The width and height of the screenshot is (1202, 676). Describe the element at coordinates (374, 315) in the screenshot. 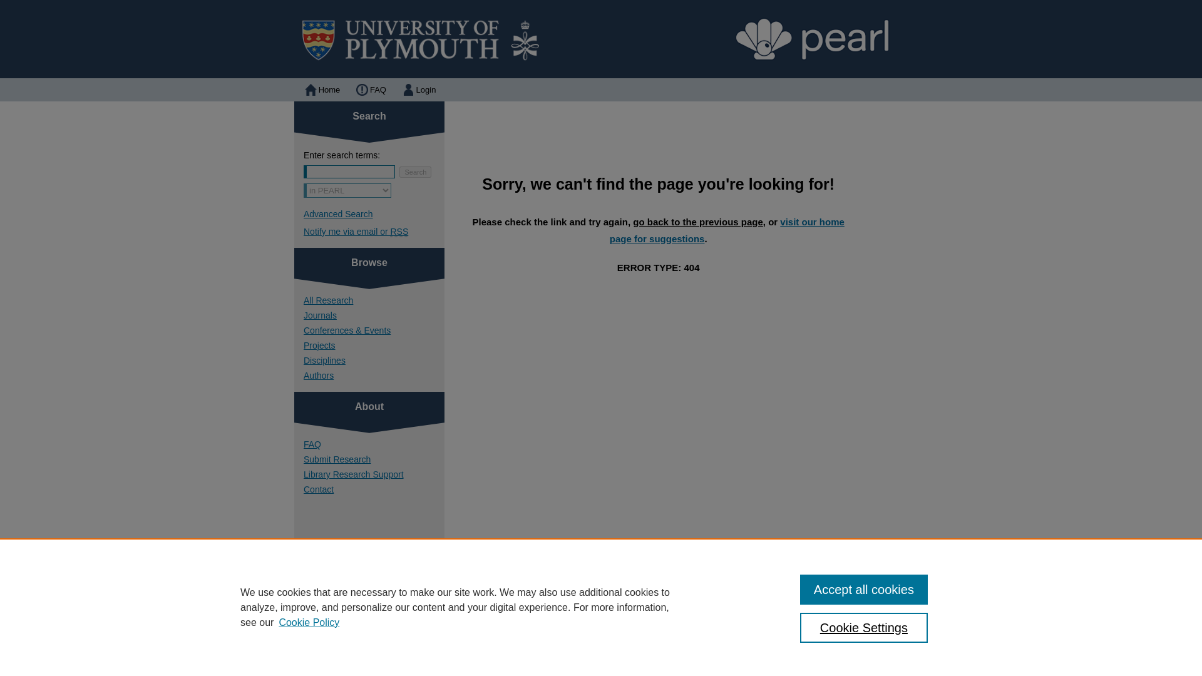

I see `Browse Journals` at that location.